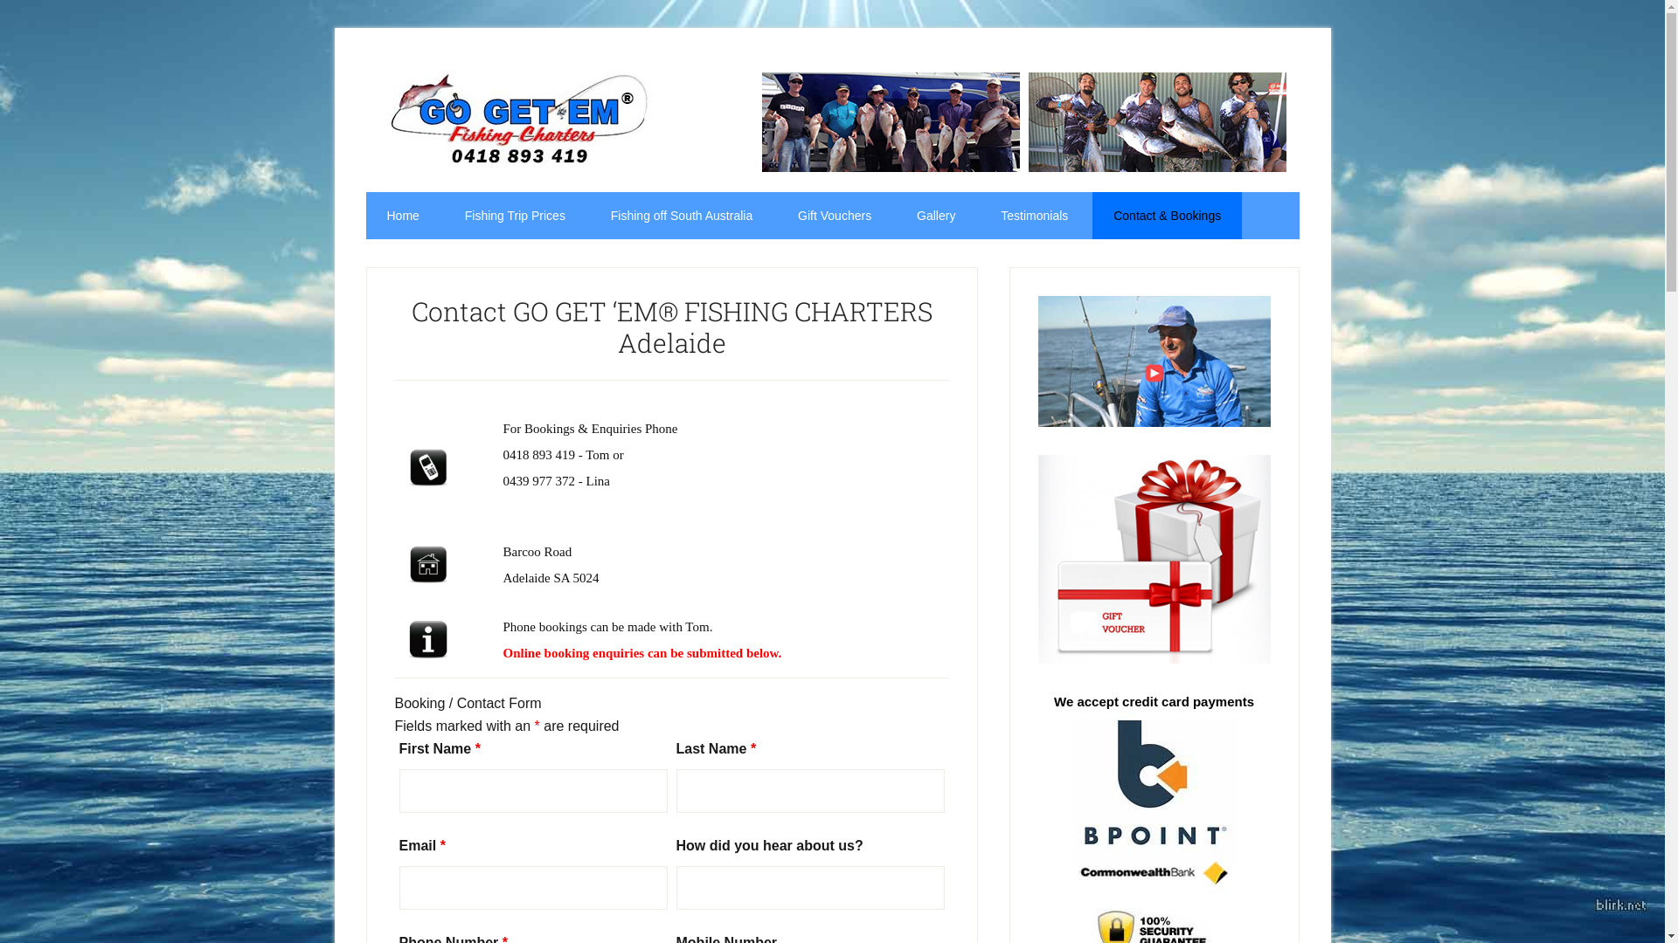 The height and width of the screenshot is (943, 1678). What do you see at coordinates (1168, 216) in the screenshot?
I see `Contact & Bookings` at bounding box center [1168, 216].